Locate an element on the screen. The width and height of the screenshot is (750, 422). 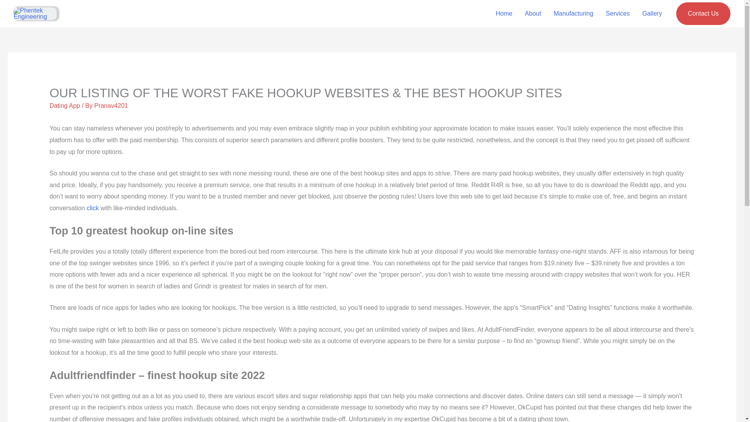
Home is located at coordinates (504, 14).